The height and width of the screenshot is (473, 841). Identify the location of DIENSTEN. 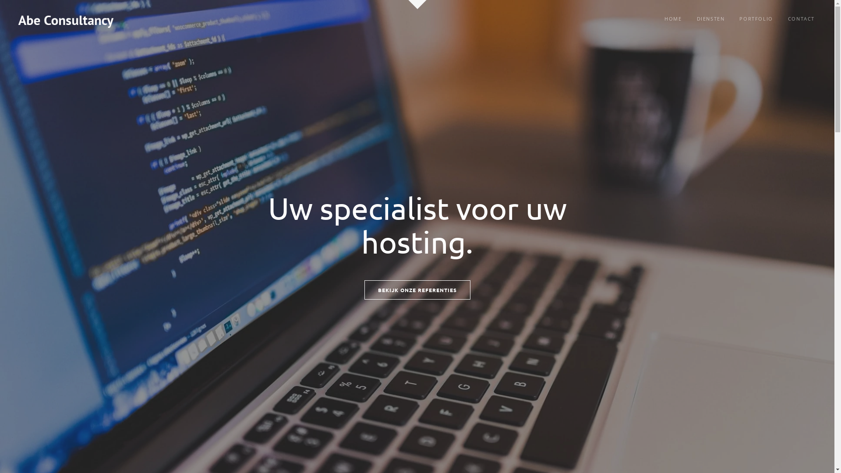
(711, 18).